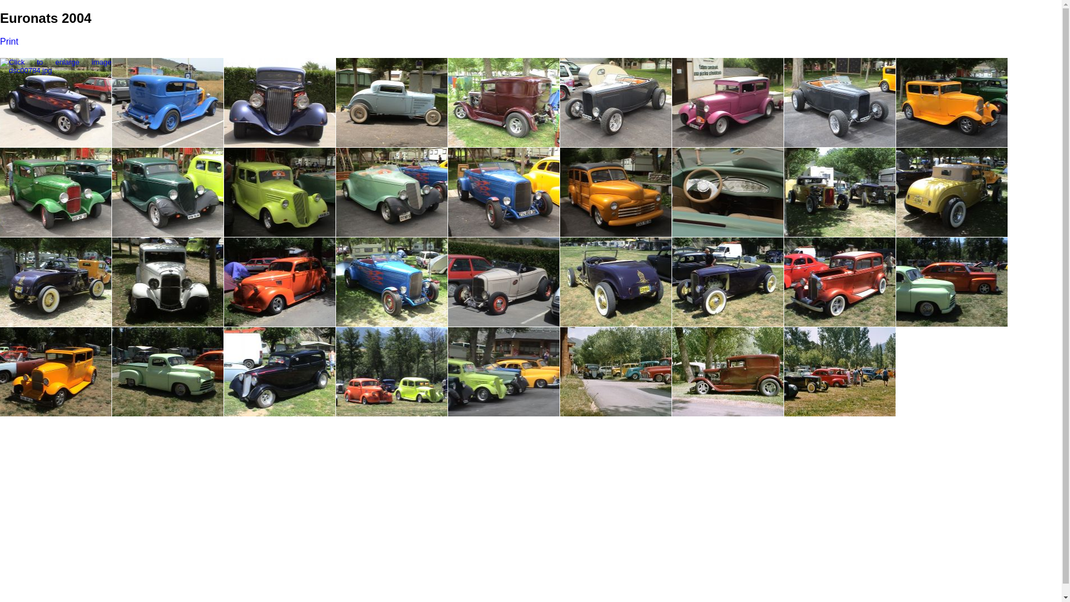 This screenshot has width=1070, height=602. I want to click on You are viewing the image with filename dsc00785.jpg, so click(168, 103).